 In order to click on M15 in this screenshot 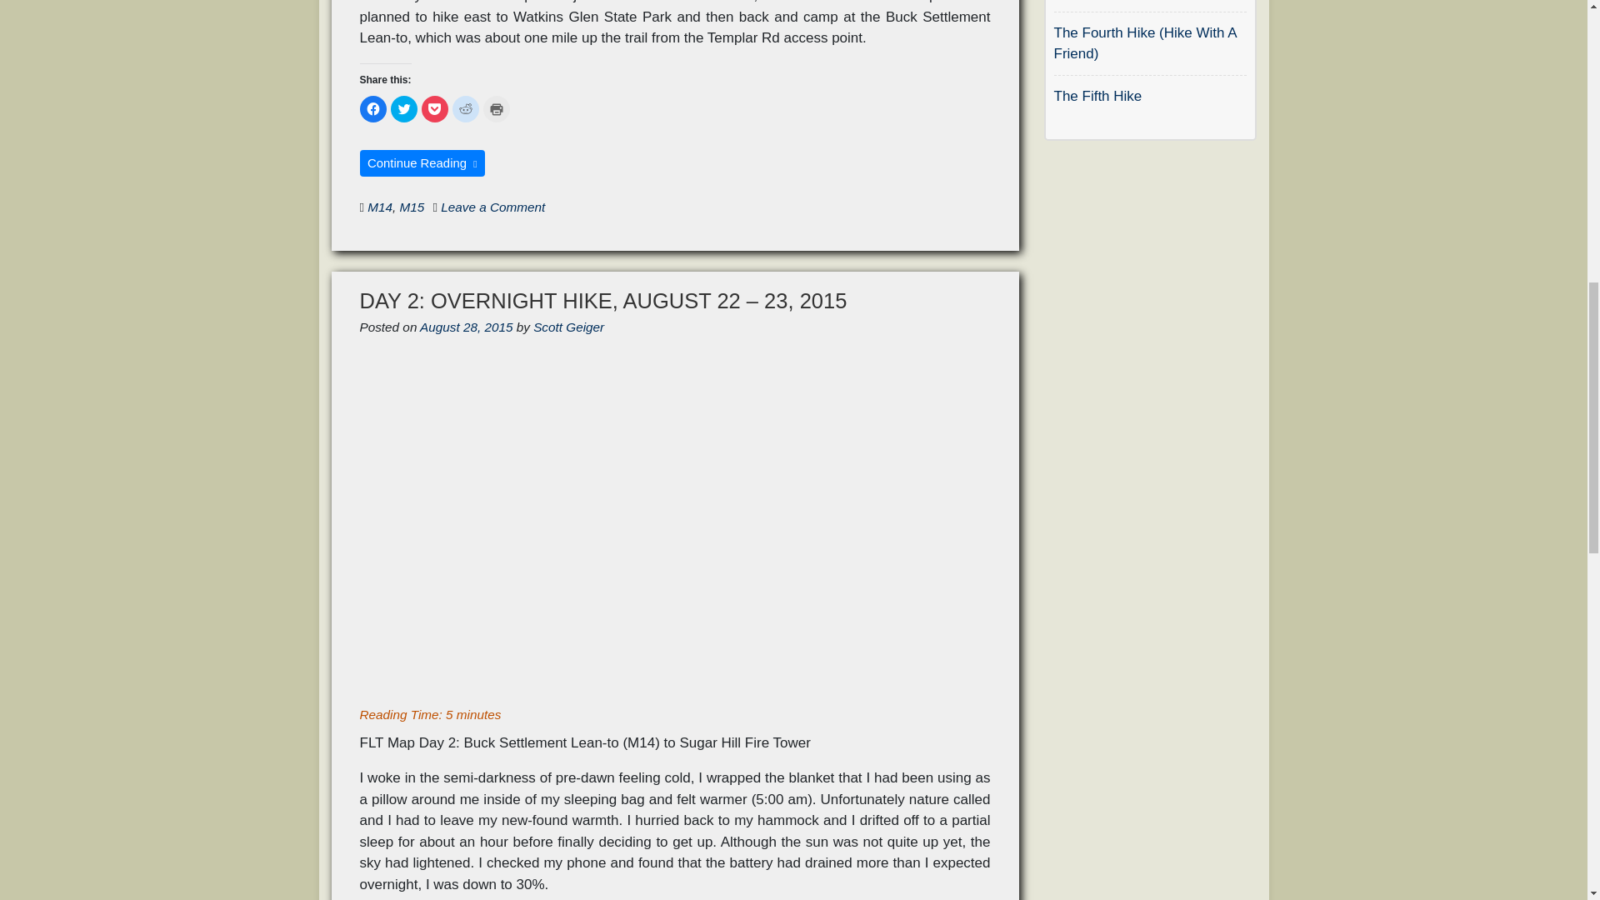, I will do `click(412, 207)`.